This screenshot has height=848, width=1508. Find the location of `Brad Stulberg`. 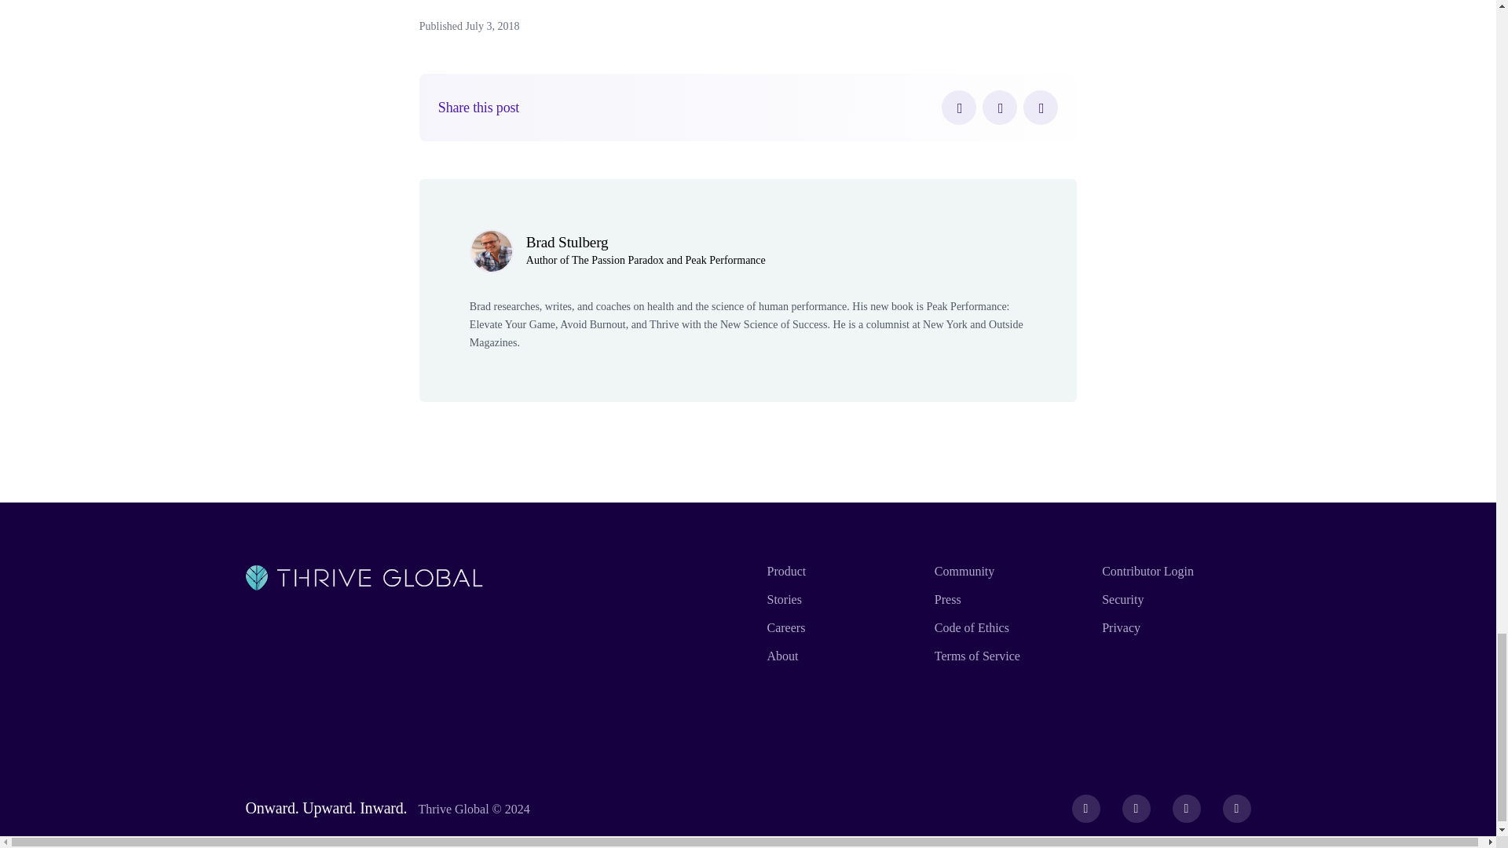

Brad Stulberg is located at coordinates (567, 242).